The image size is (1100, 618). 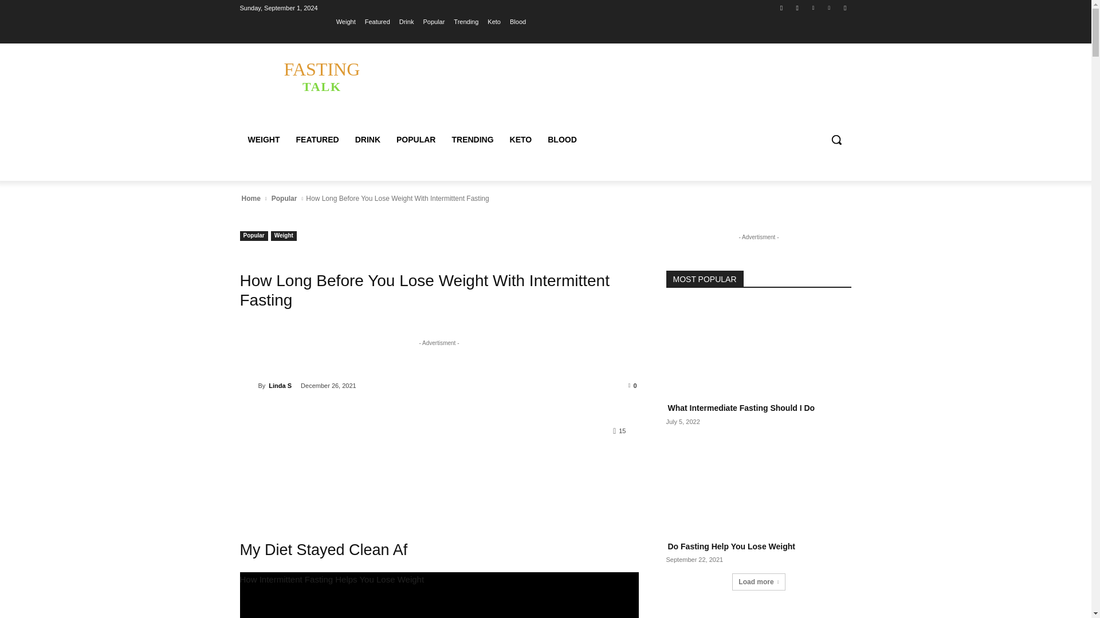 I want to click on Popular, so click(x=433, y=21).